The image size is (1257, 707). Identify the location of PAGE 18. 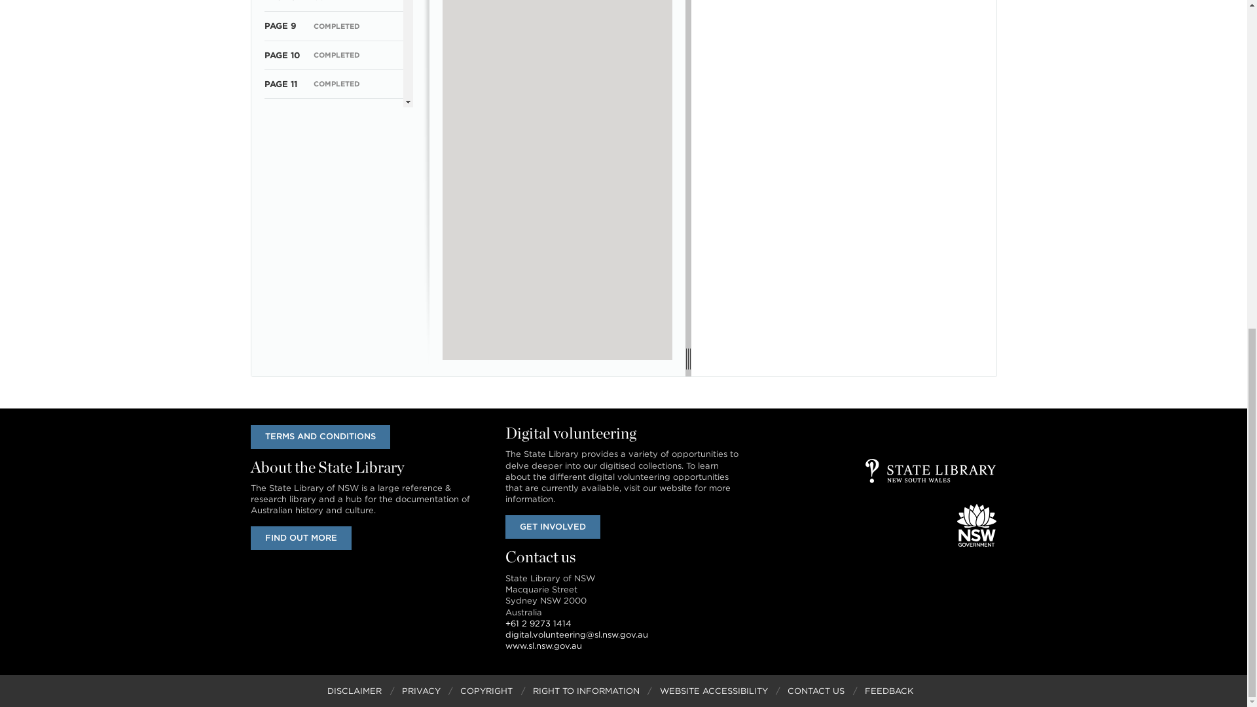
(282, 287).